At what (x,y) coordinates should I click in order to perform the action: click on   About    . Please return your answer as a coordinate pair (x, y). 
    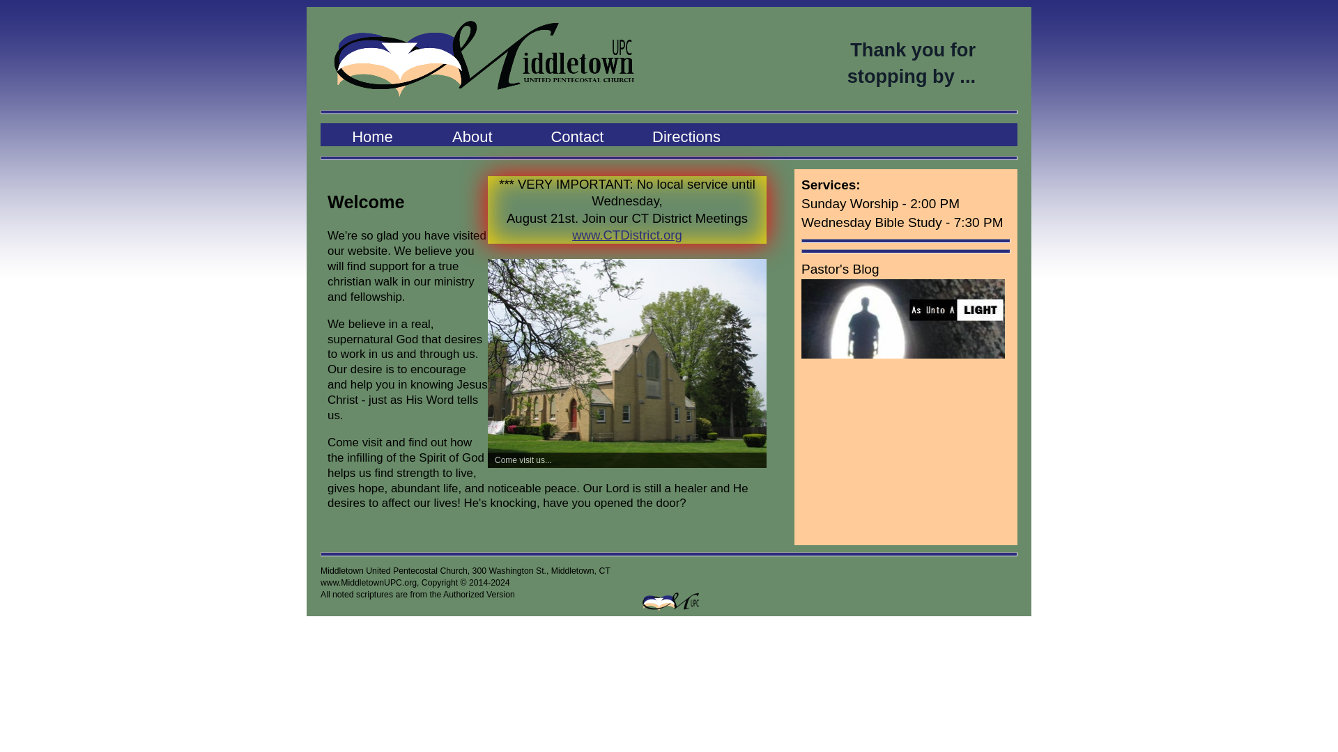
    Looking at the image, I should click on (477, 134).